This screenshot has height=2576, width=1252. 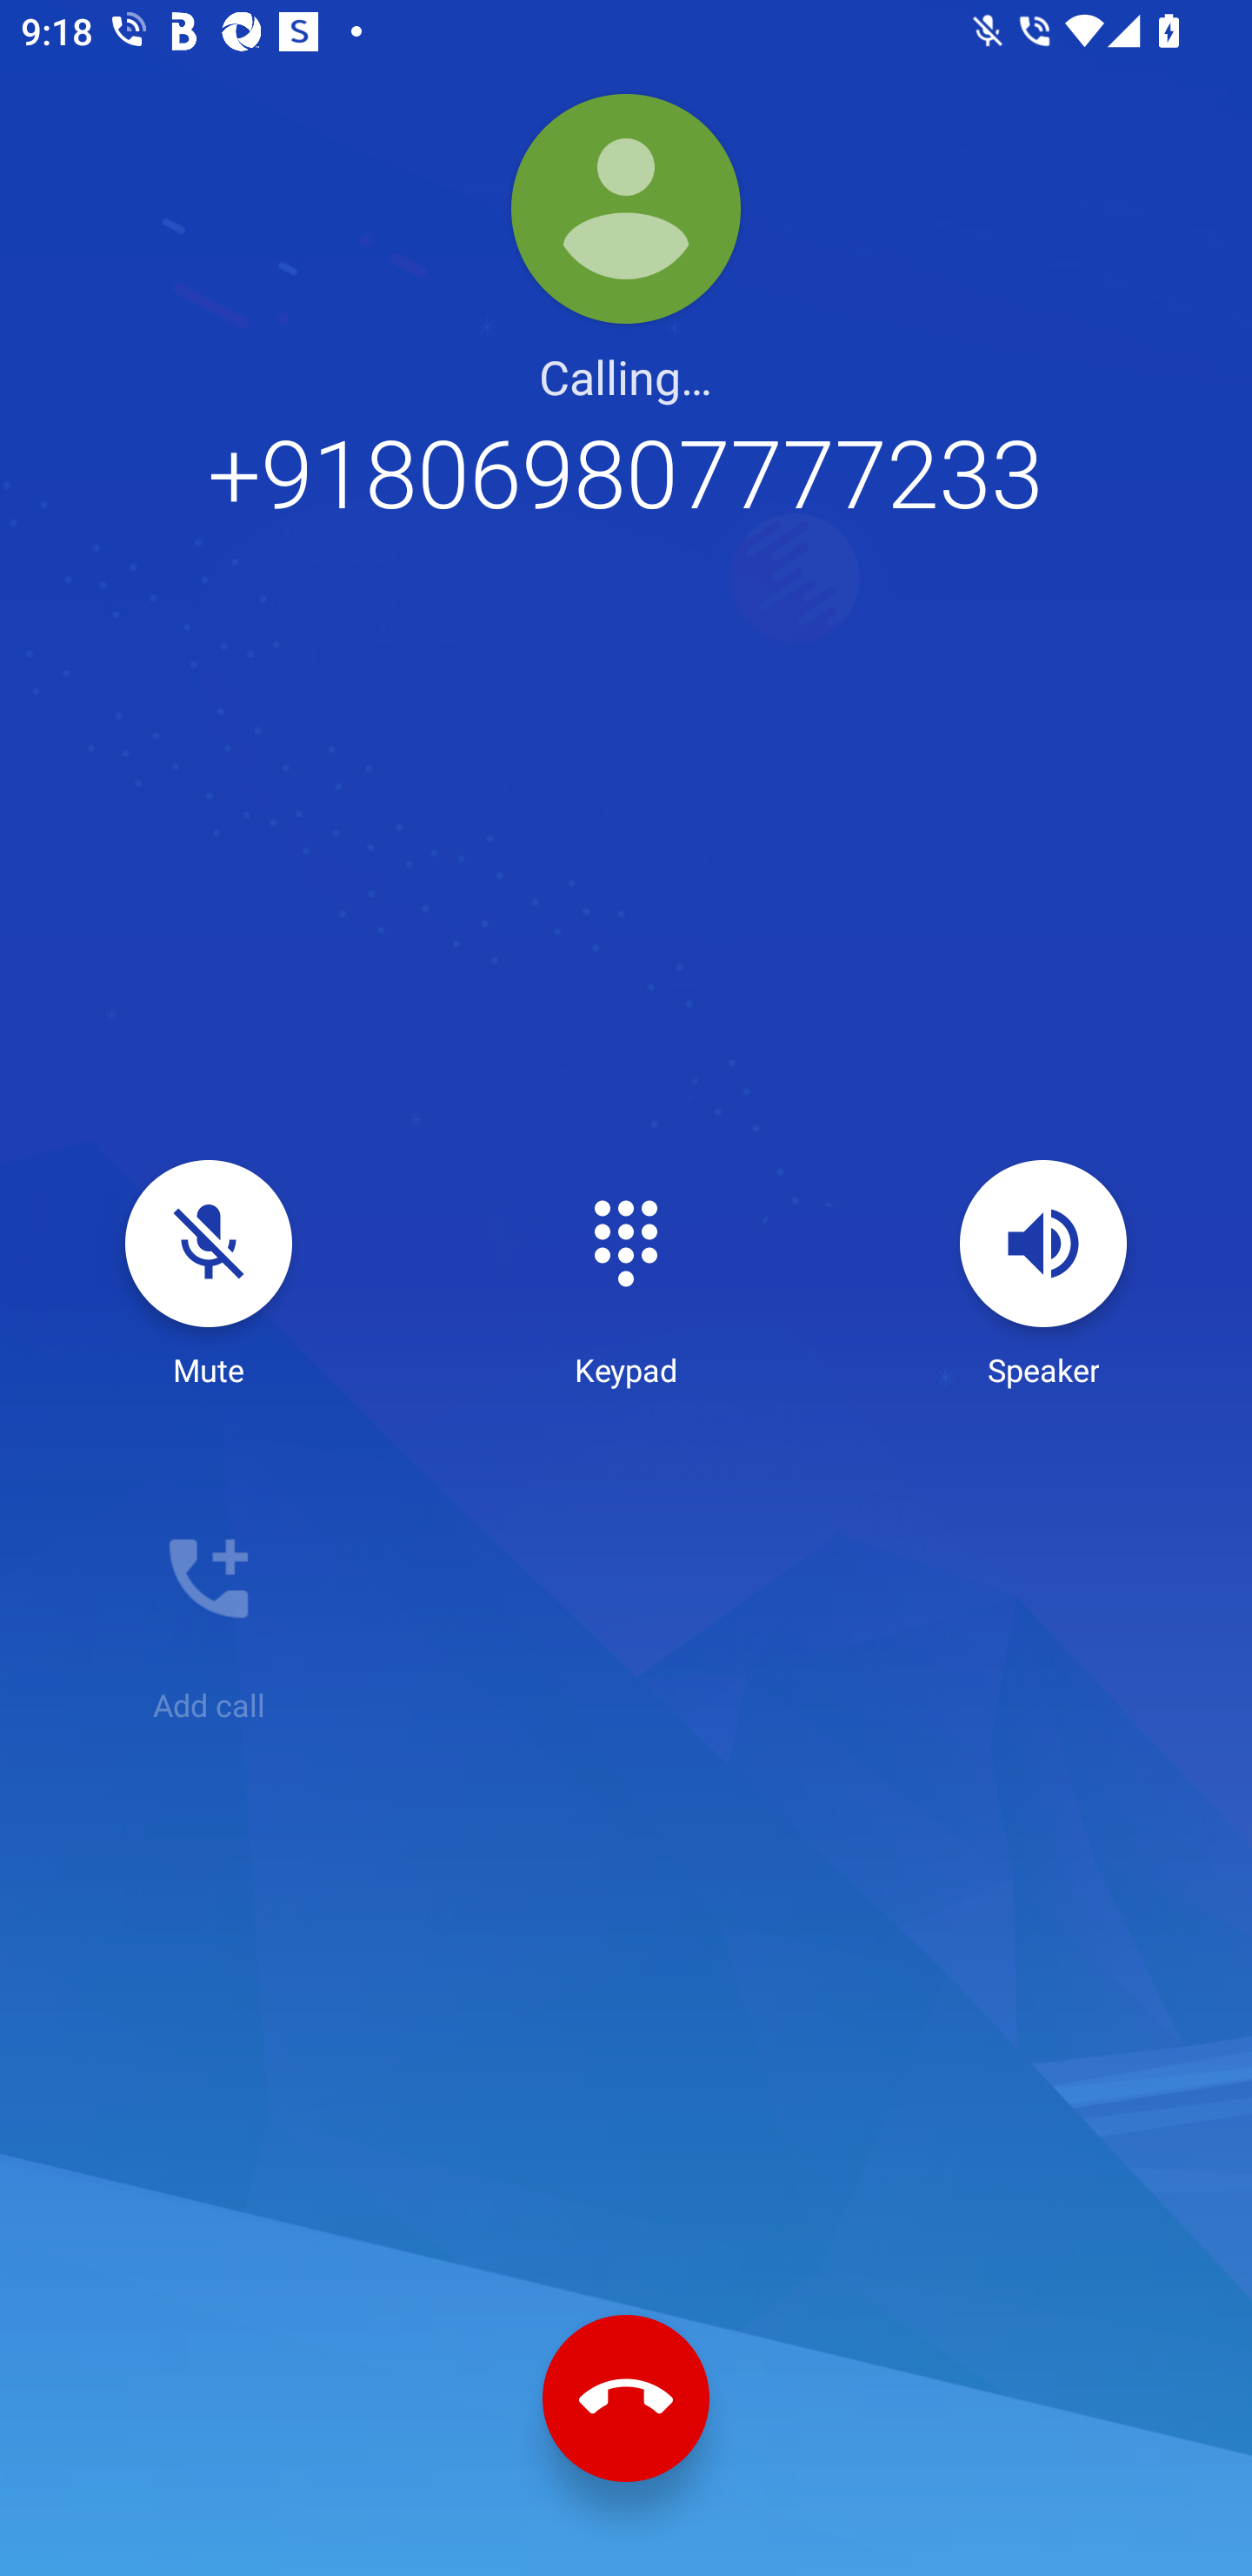 I want to click on Keypad, so click(x=626, y=1275).